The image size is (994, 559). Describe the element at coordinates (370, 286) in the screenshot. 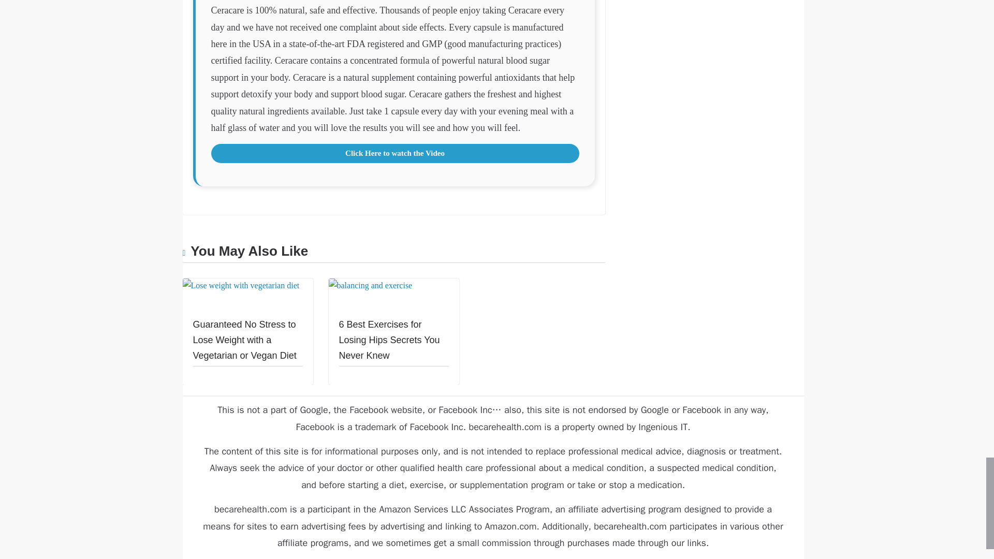

I see `6 Best Exercises for Losing Hips Secrets You Never Knew` at that location.